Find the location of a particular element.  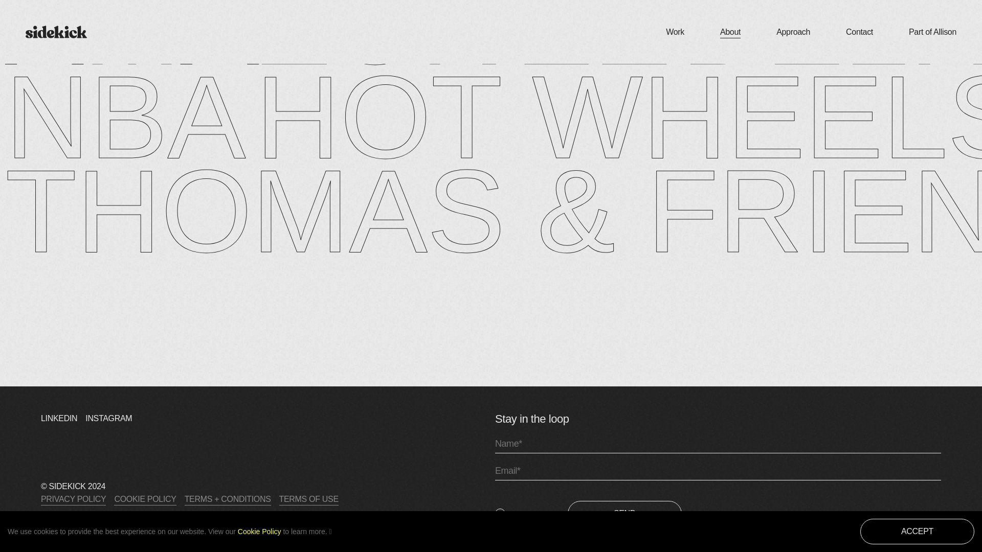

INSTAGRAM is located at coordinates (108, 418).